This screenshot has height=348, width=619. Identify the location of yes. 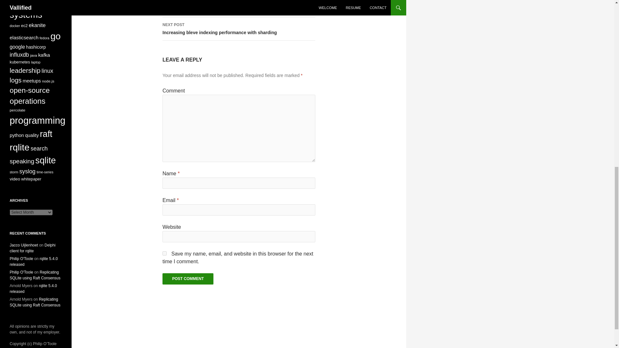
(239, 9).